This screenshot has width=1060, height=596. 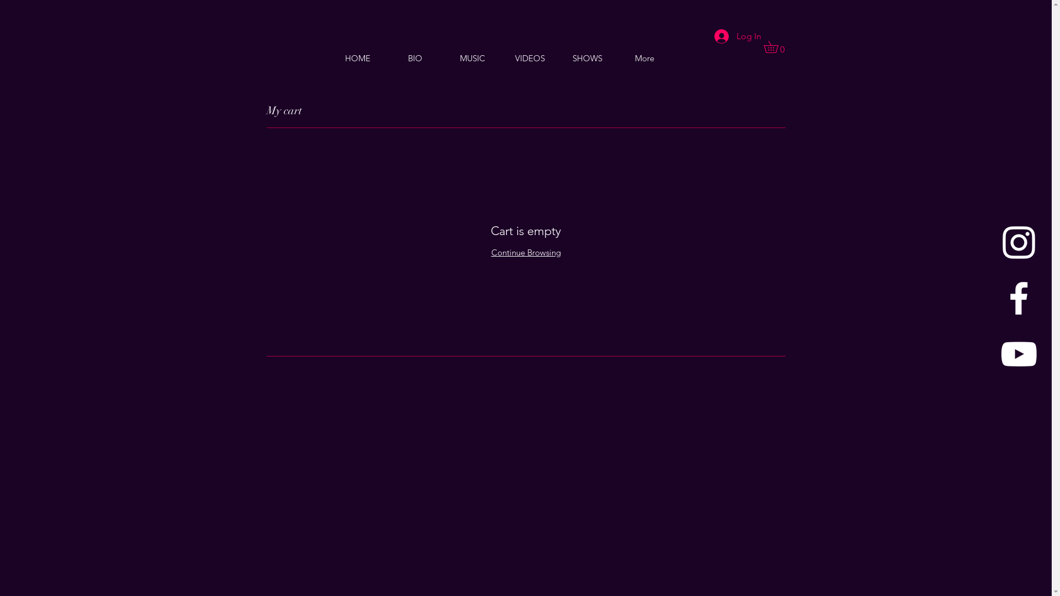 What do you see at coordinates (473, 58) in the screenshot?
I see `MUSIC` at bounding box center [473, 58].